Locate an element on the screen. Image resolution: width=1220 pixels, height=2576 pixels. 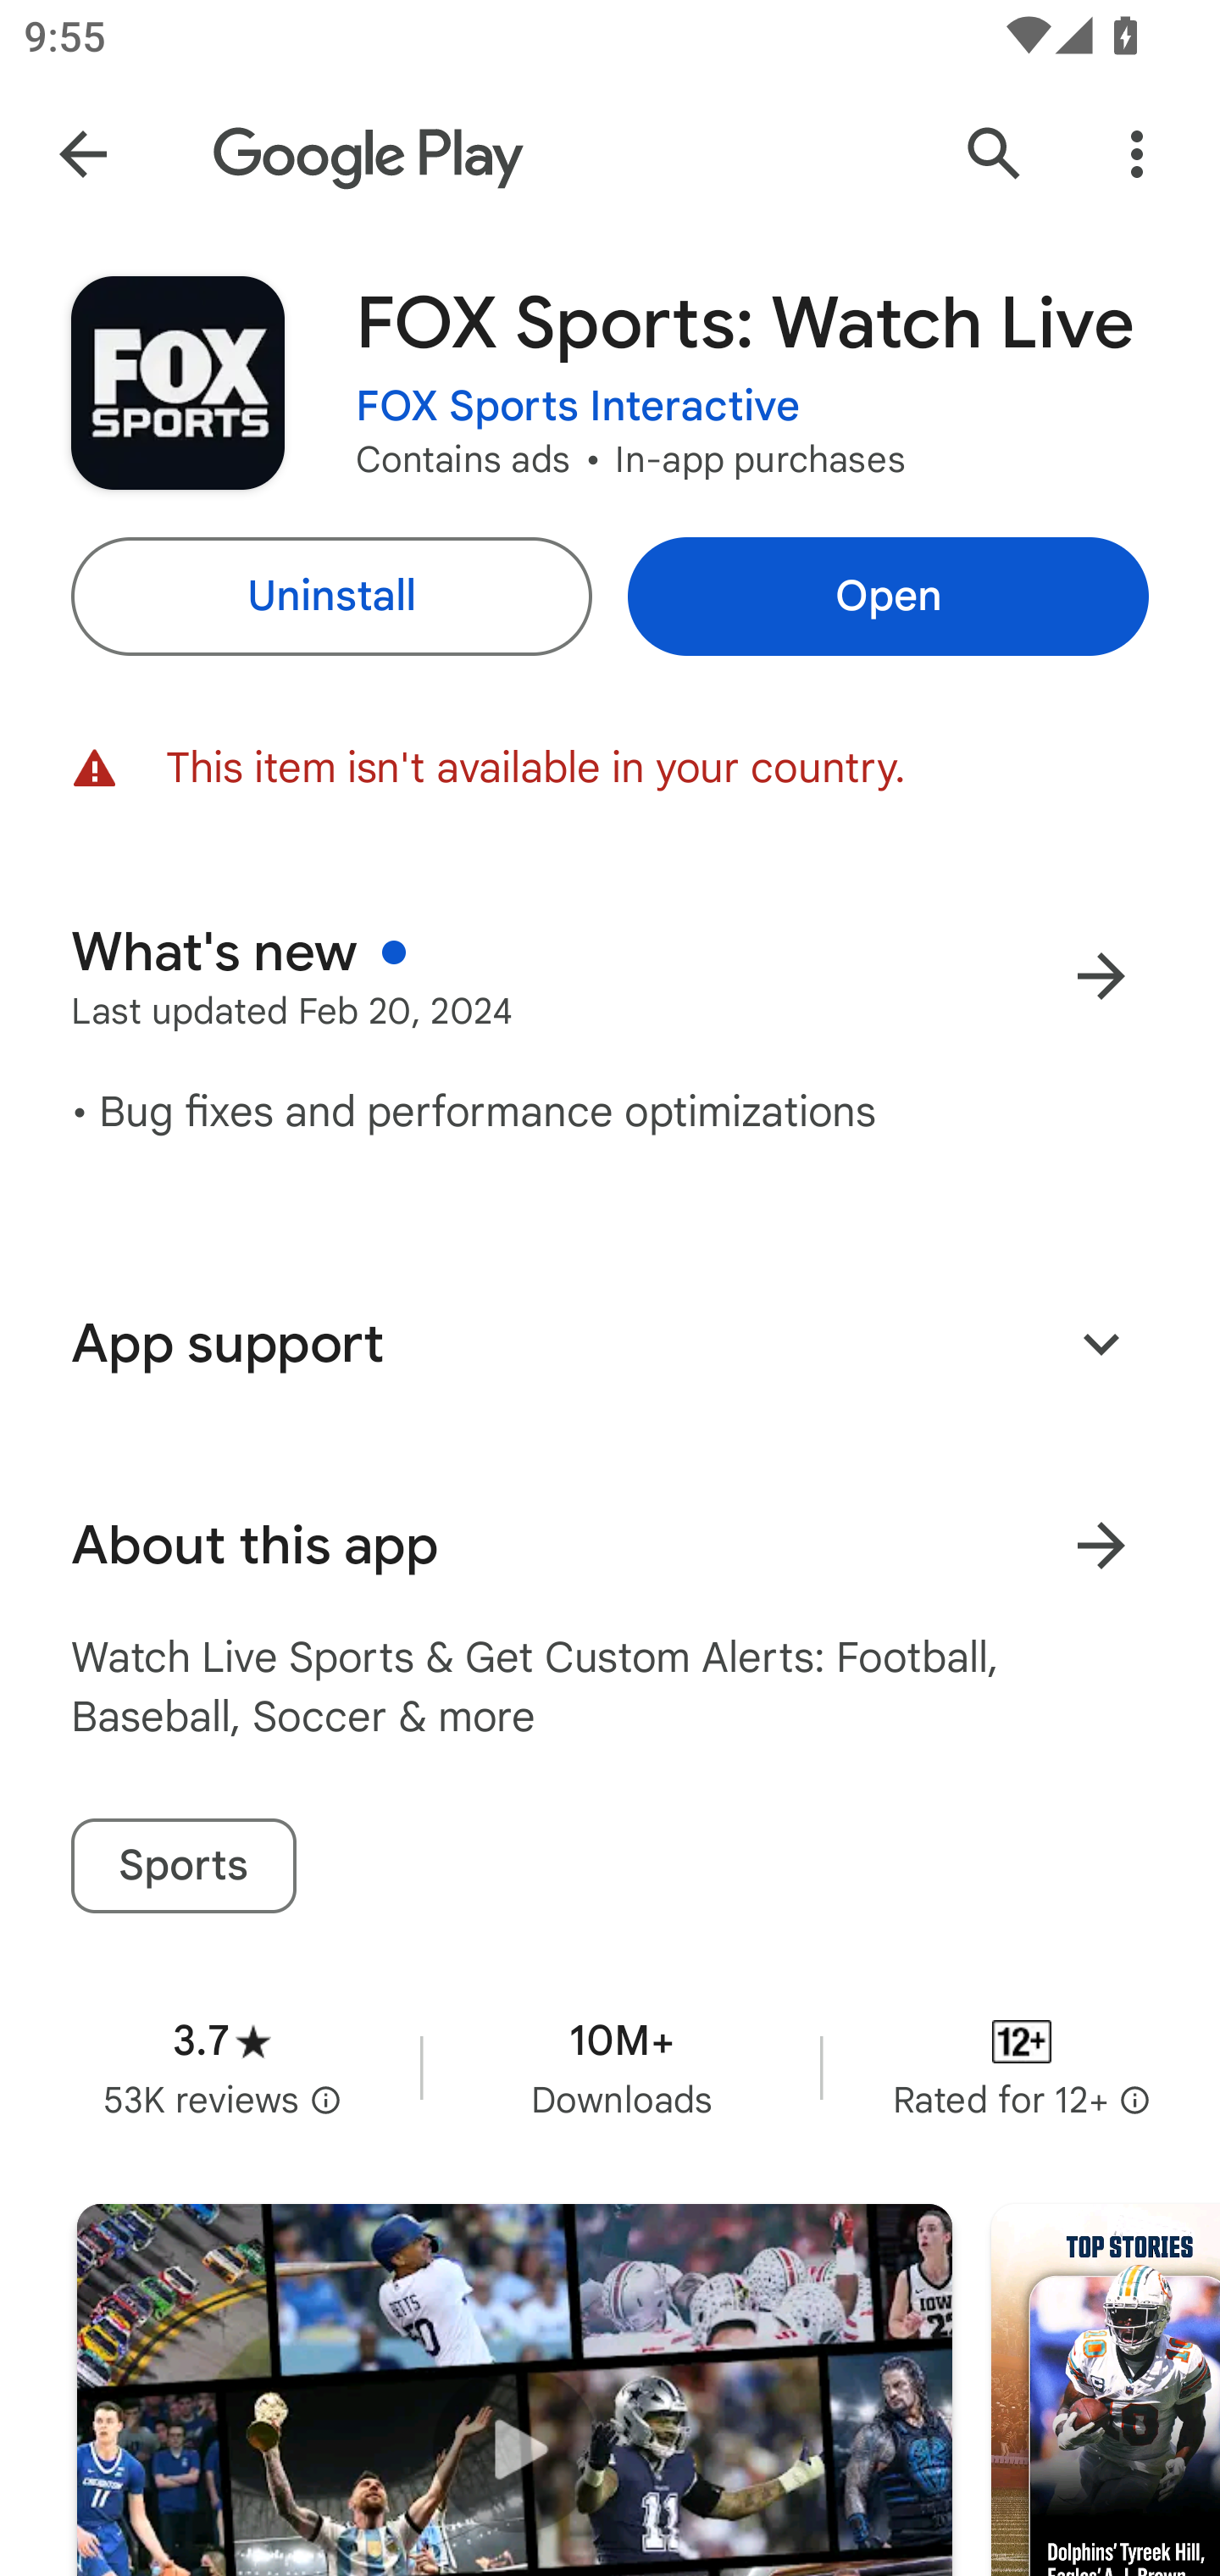
More results for What's new is located at coordinates (1101, 976).